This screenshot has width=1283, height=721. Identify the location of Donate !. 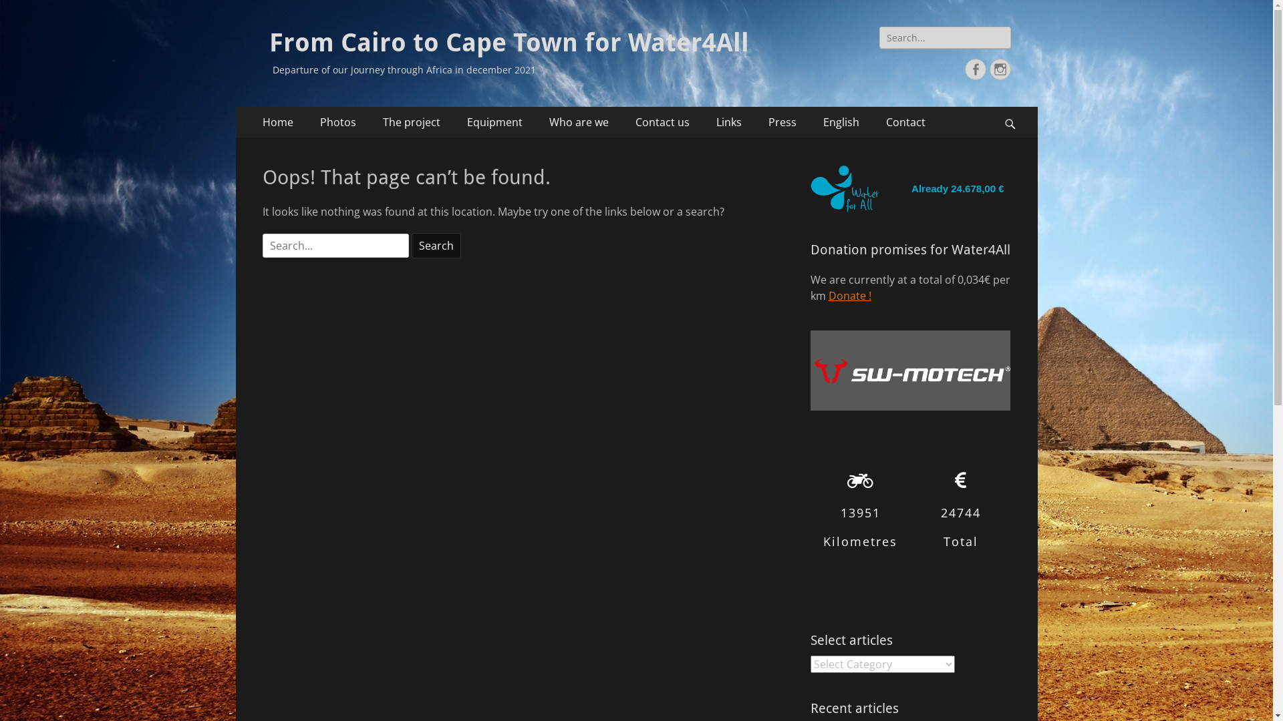
(850, 296).